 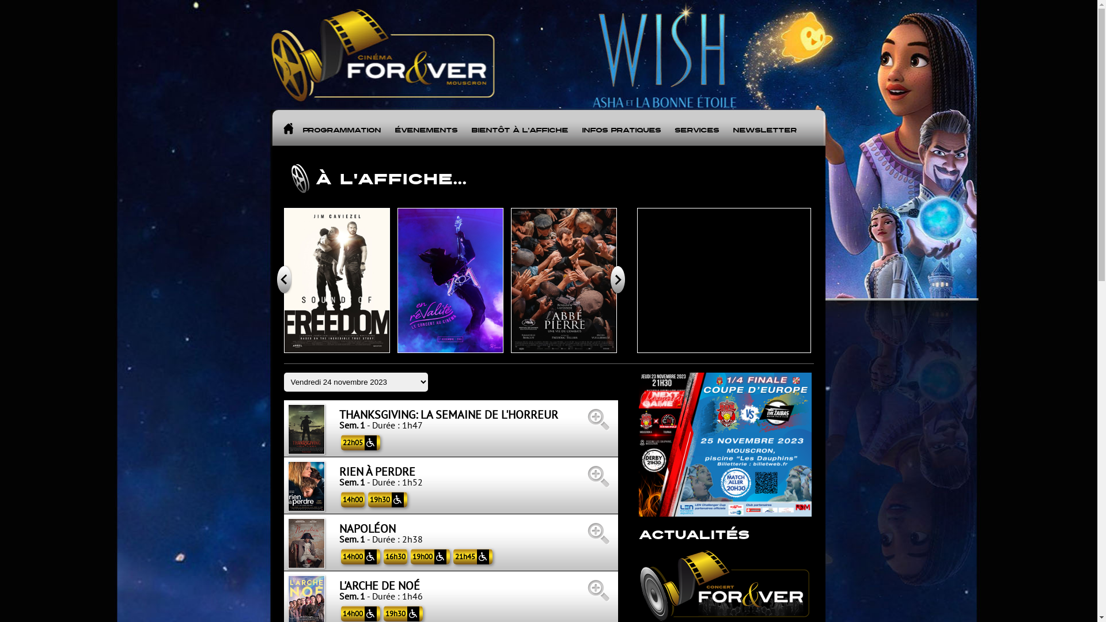 What do you see at coordinates (477, 419) in the screenshot?
I see `THANKSGIVING: LA SEMAINE DE L'HORREUR` at bounding box center [477, 419].